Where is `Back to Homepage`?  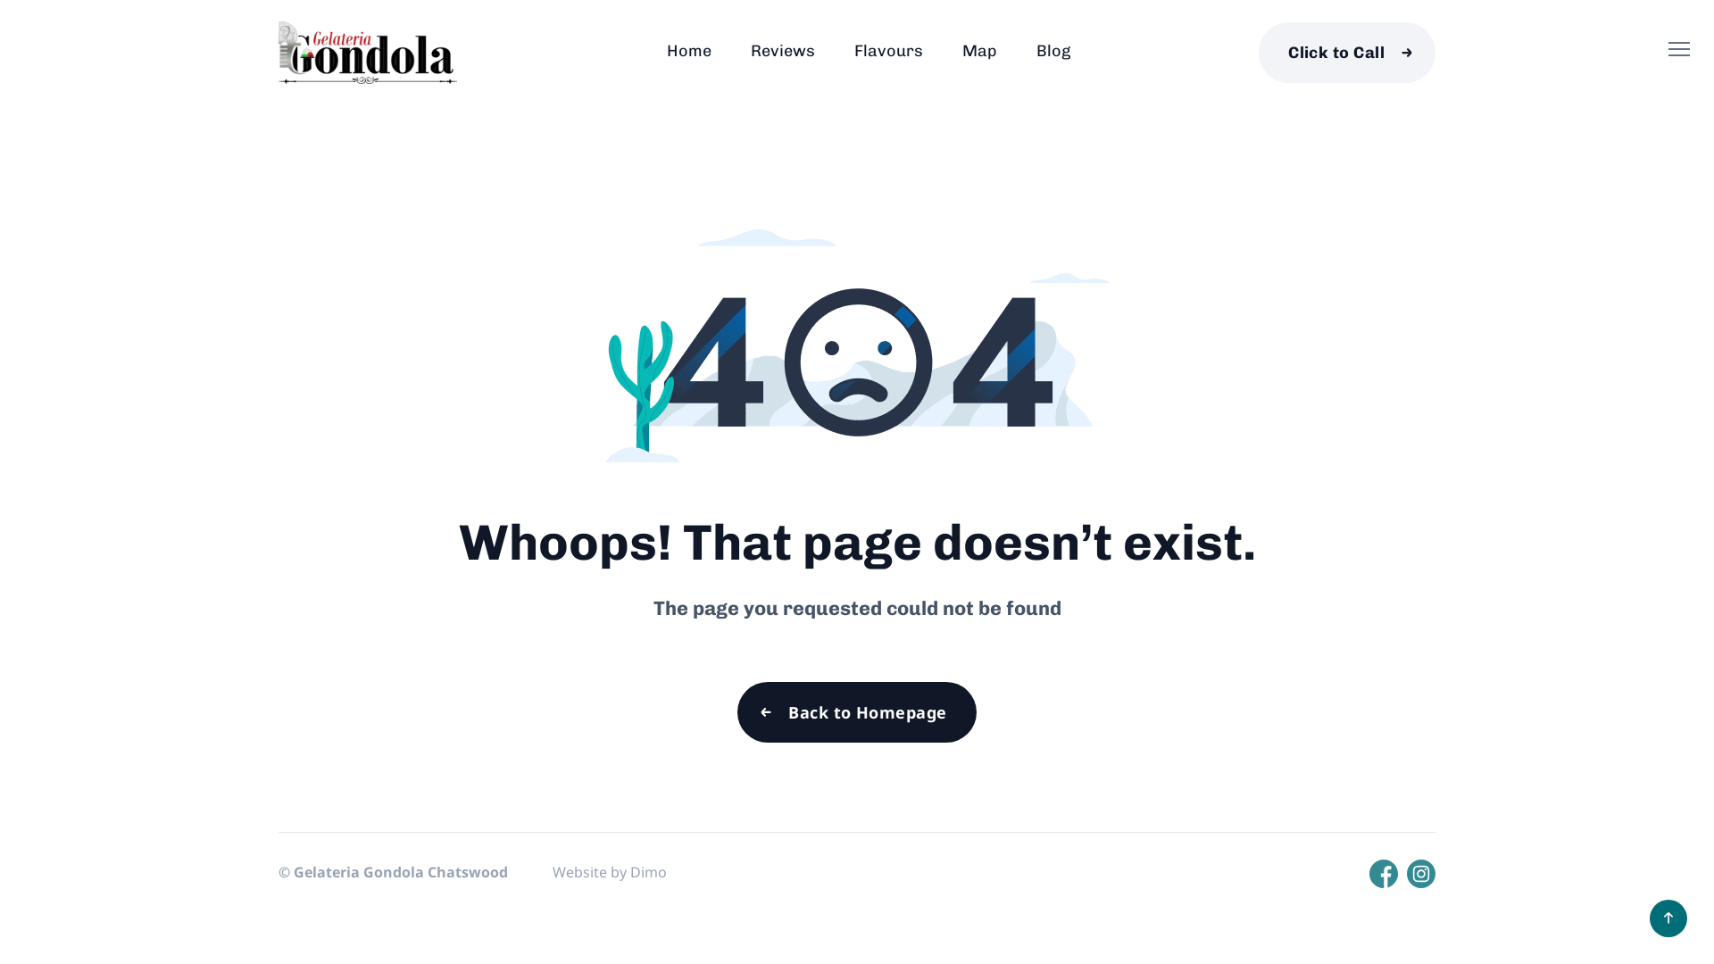 Back to Homepage is located at coordinates (857, 712).